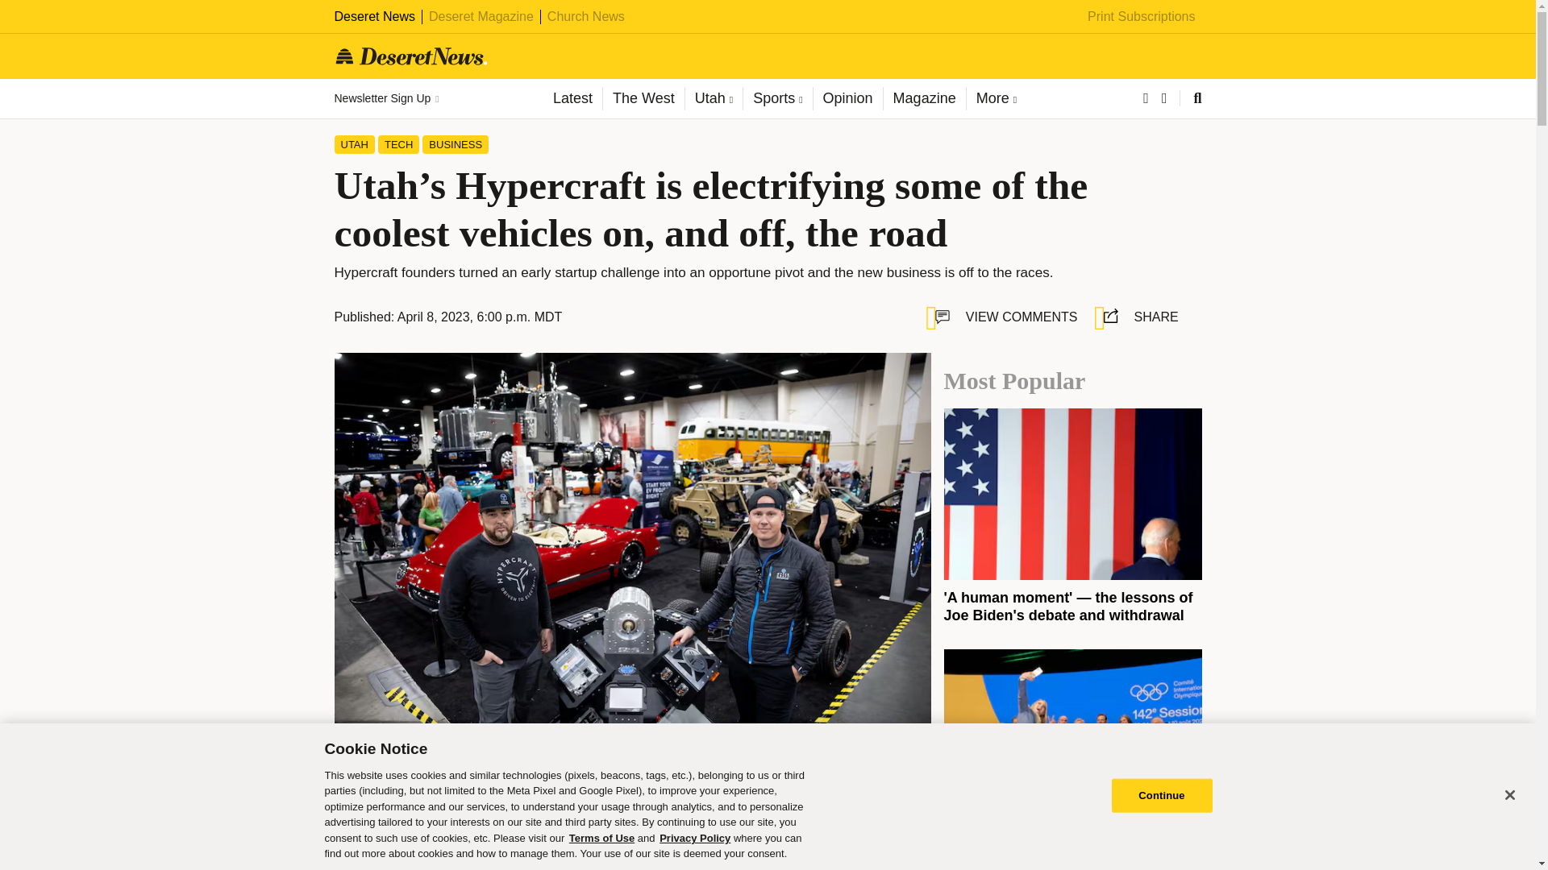  What do you see at coordinates (460, 854) in the screenshot?
I see `Art Raymond` at bounding box center [460, 854].